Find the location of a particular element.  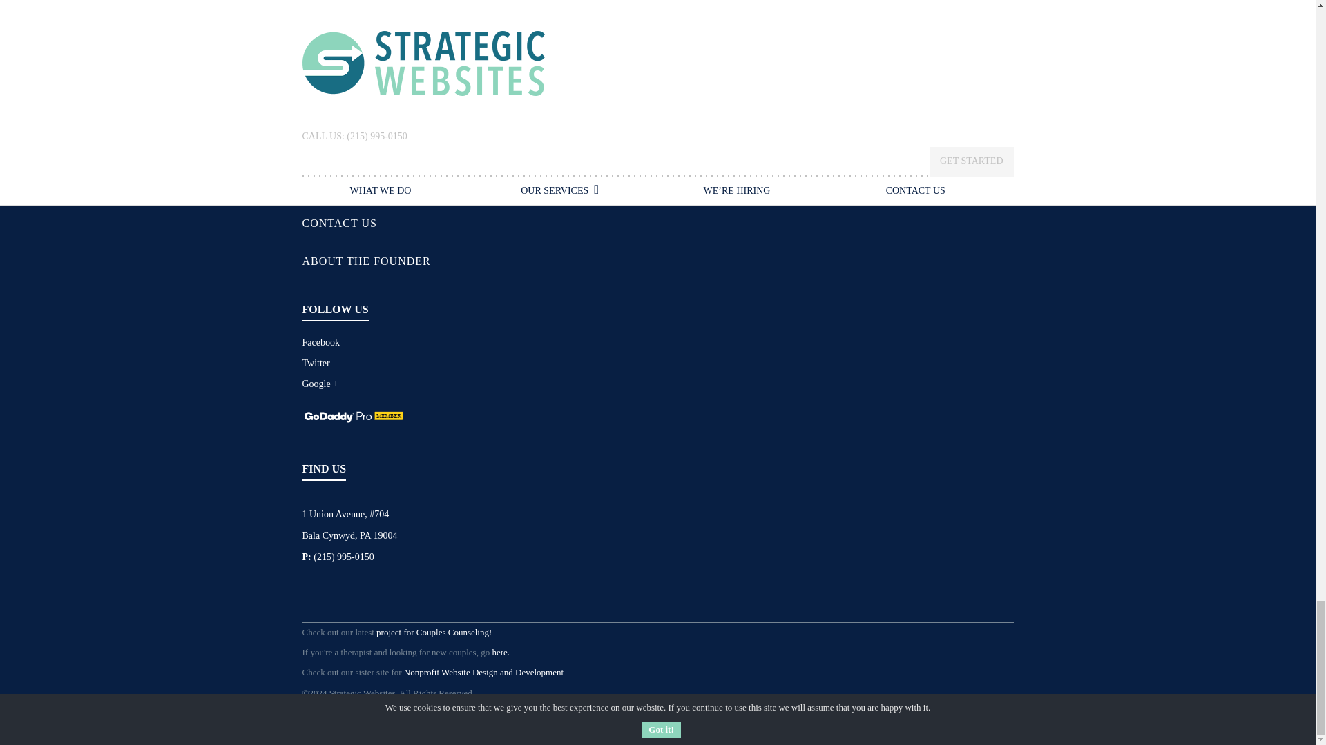

here. is located at coordinates (500, 652).